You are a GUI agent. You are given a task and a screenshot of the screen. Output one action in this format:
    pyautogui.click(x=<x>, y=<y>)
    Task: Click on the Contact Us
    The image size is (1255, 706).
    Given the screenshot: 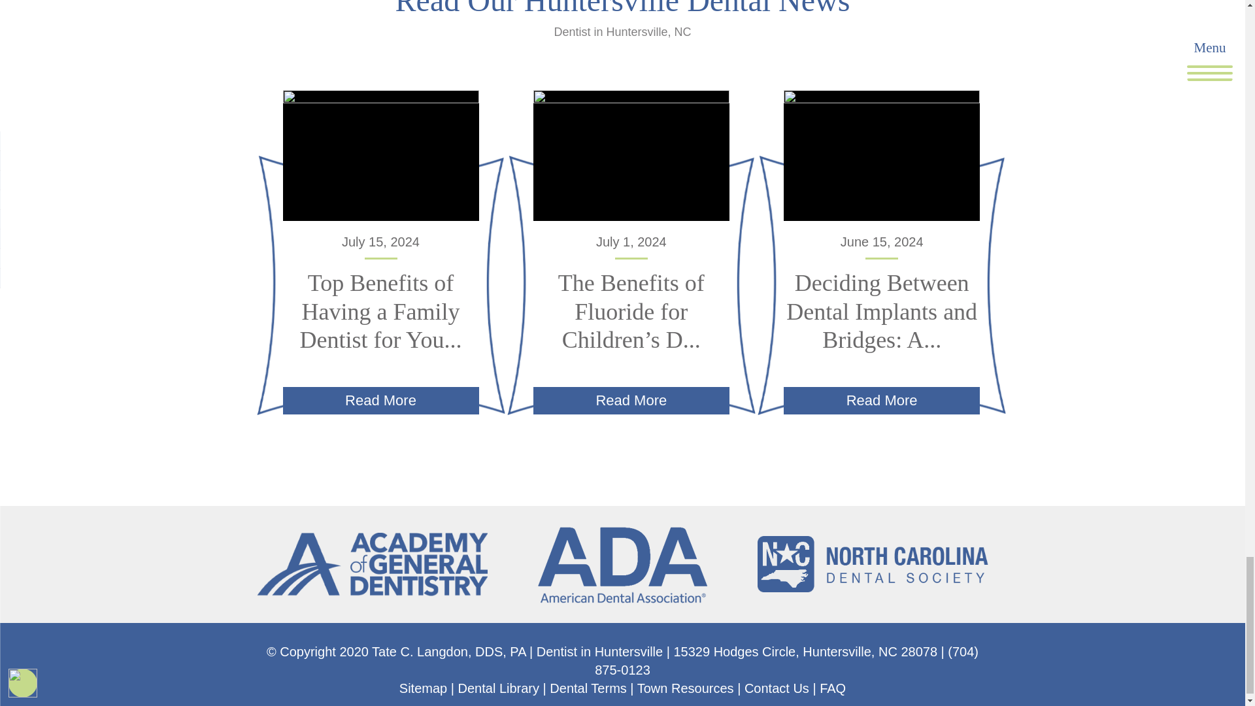 What is the action you would take?
    pyautogui.click(x=777, y=688)
    